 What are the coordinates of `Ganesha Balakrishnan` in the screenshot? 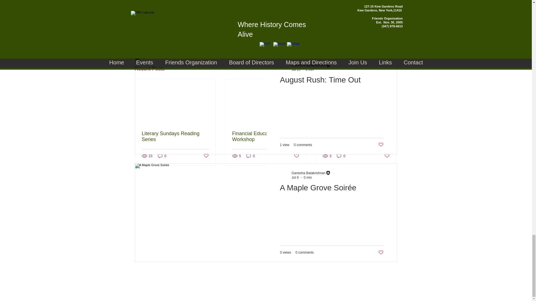 It's located at (308, 65).